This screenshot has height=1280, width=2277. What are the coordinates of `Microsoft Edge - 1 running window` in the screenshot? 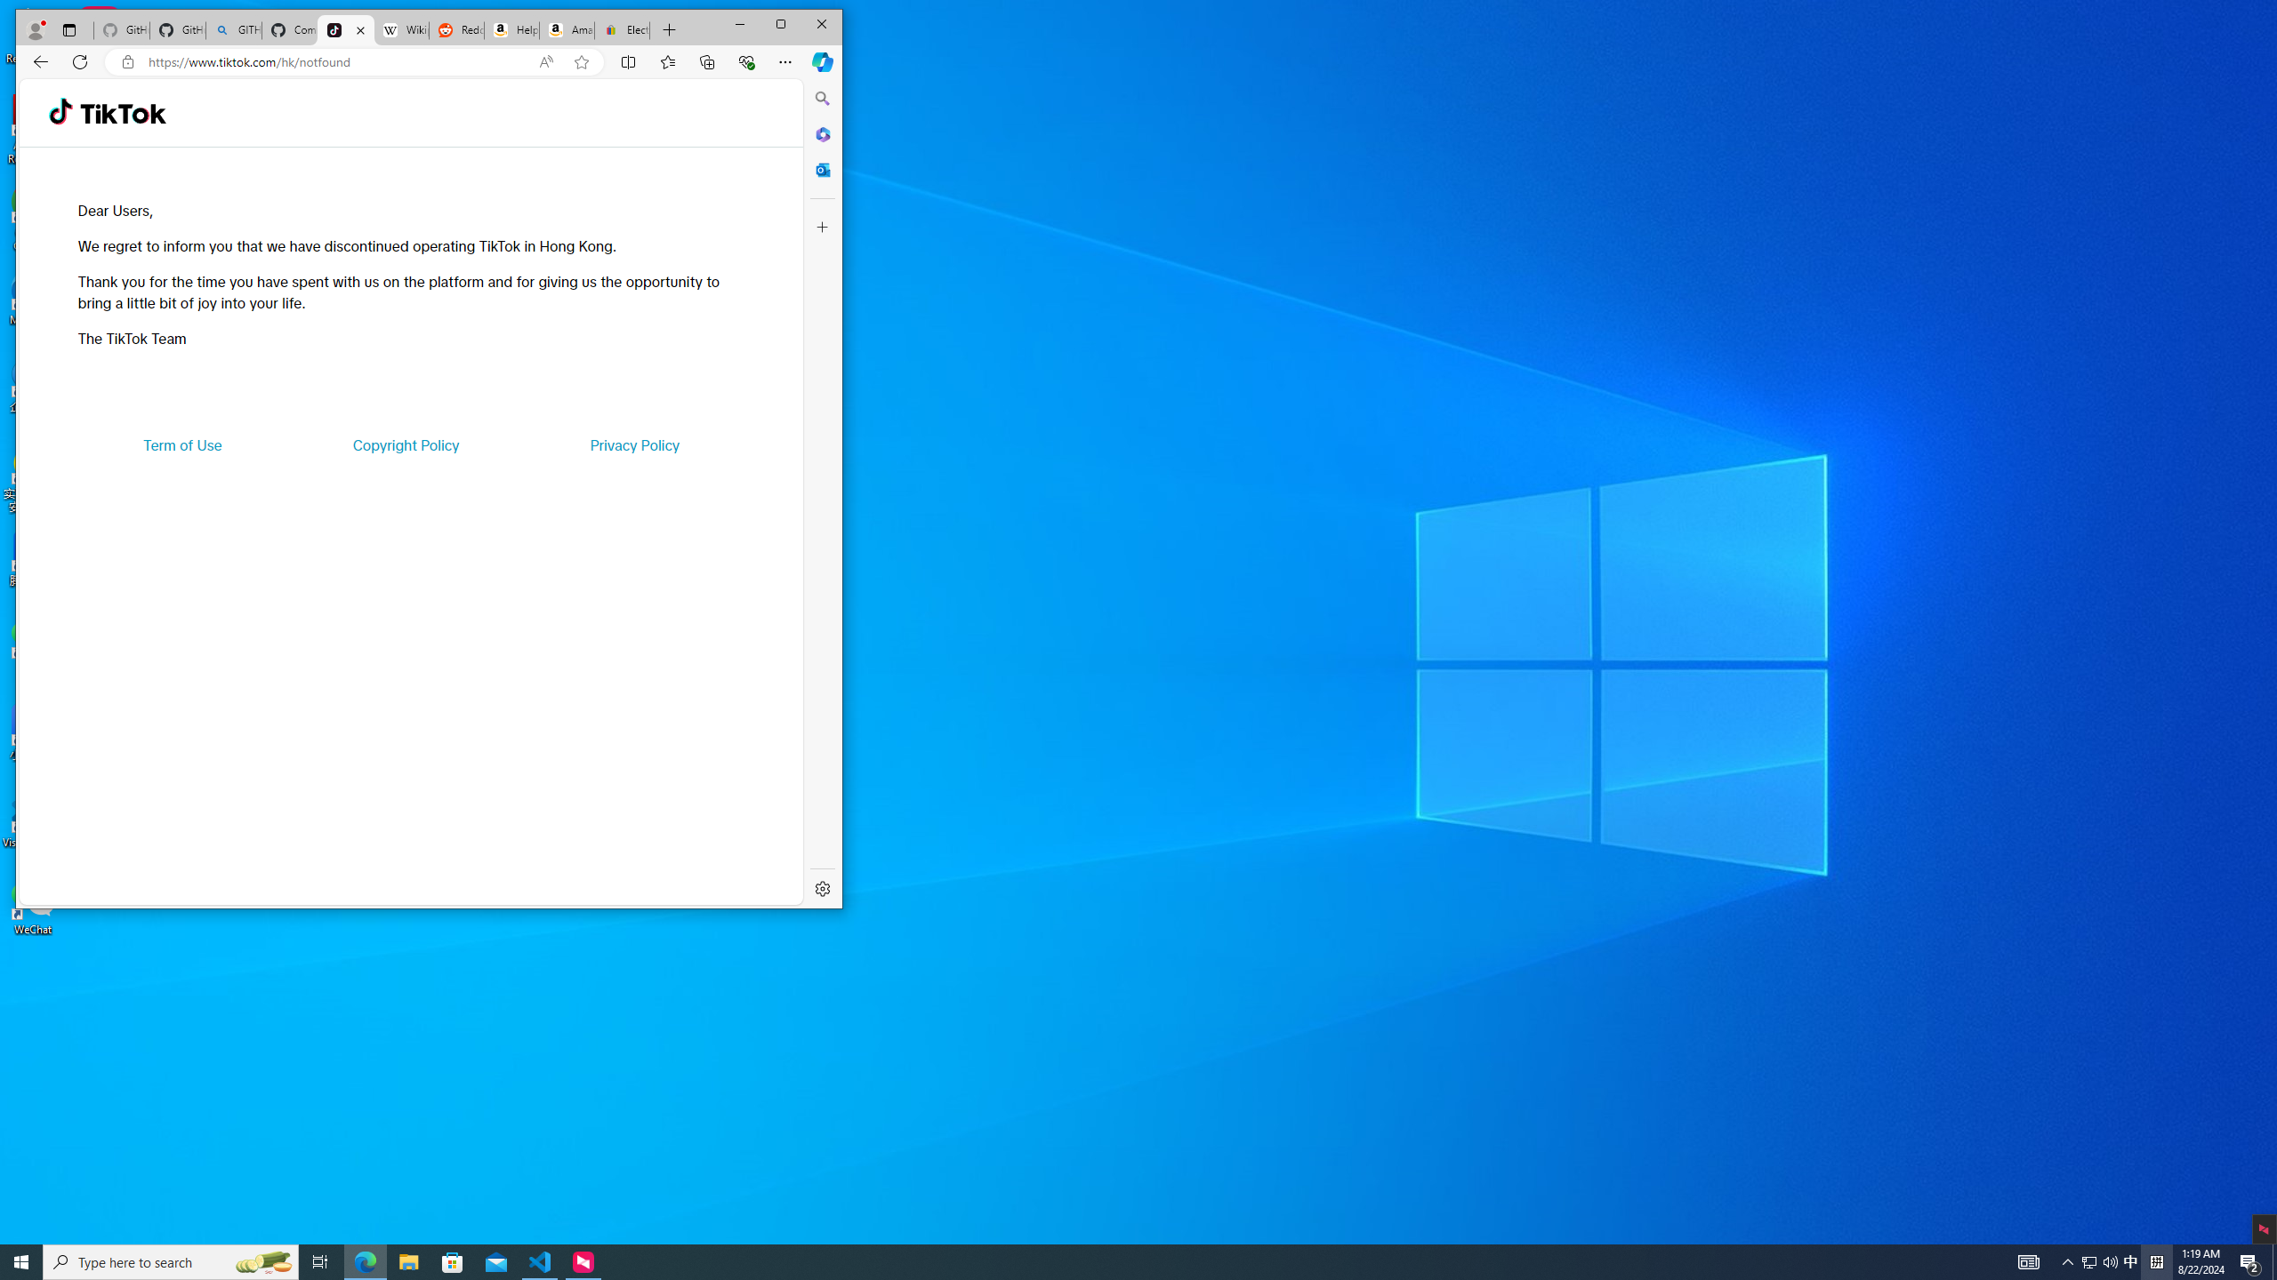 It's located at (365, 1262).